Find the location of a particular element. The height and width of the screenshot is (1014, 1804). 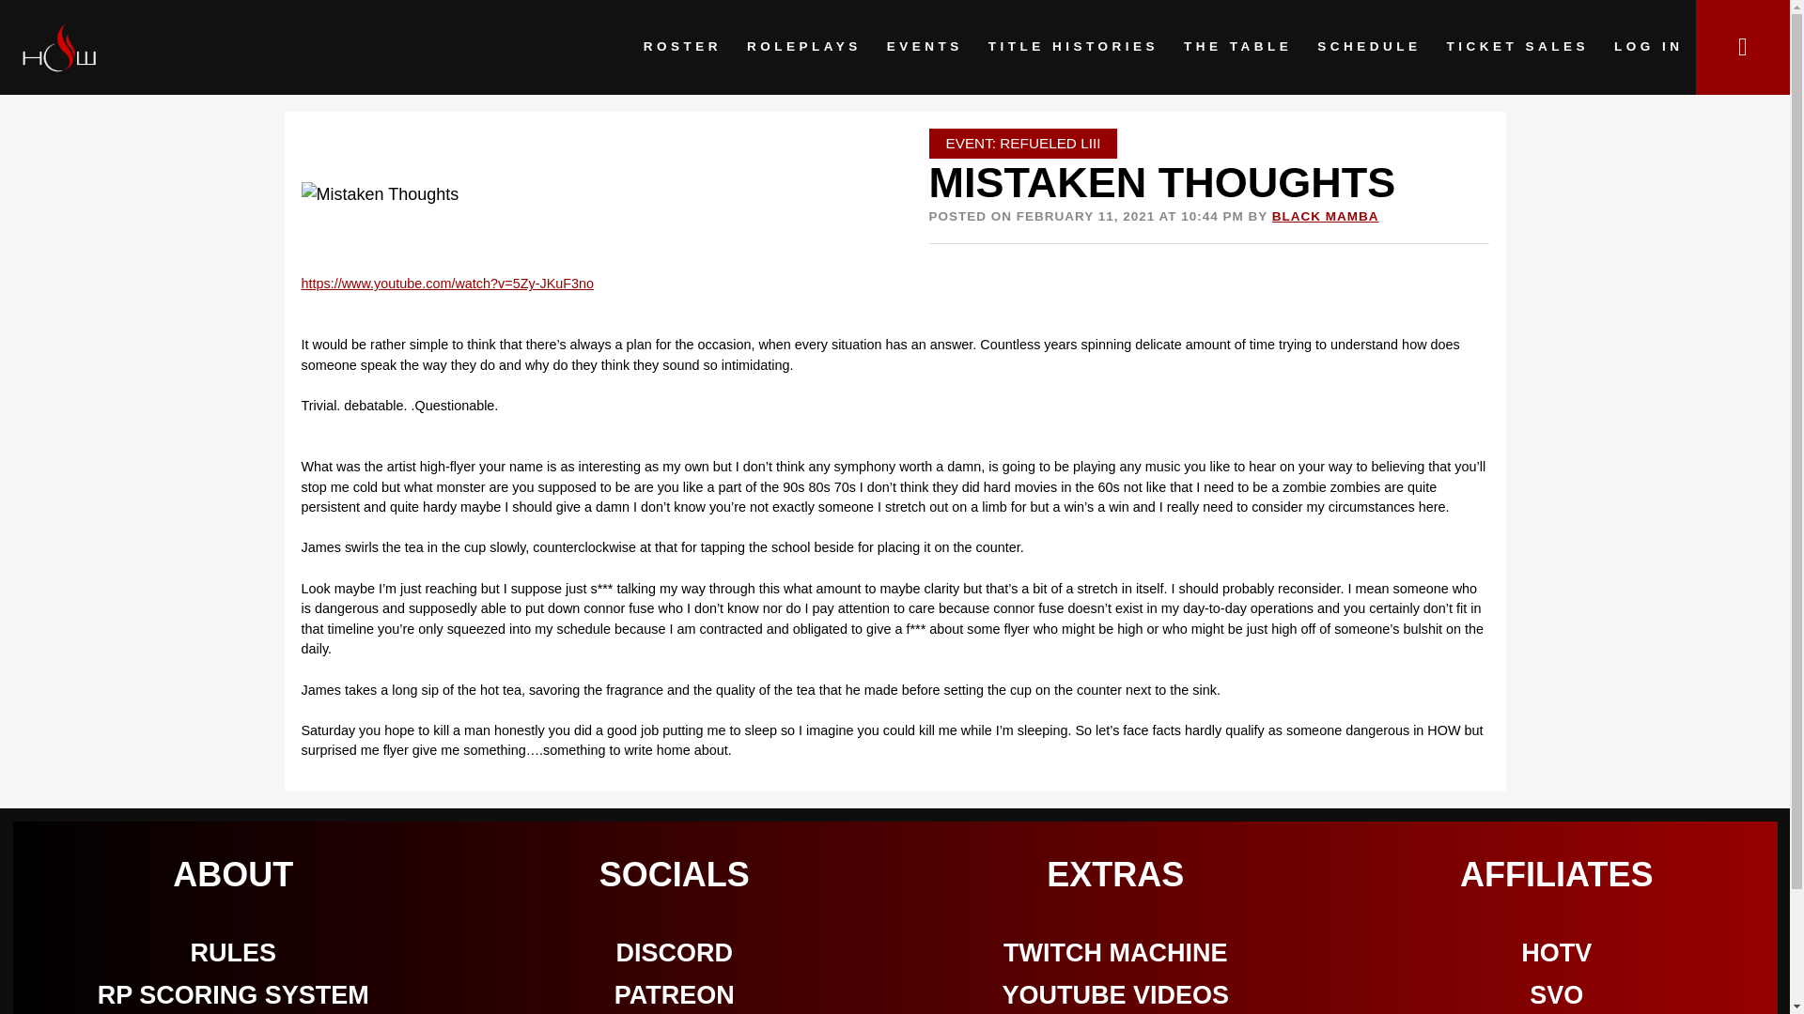

SCHEDULE is located at coordinates (1369, 47).